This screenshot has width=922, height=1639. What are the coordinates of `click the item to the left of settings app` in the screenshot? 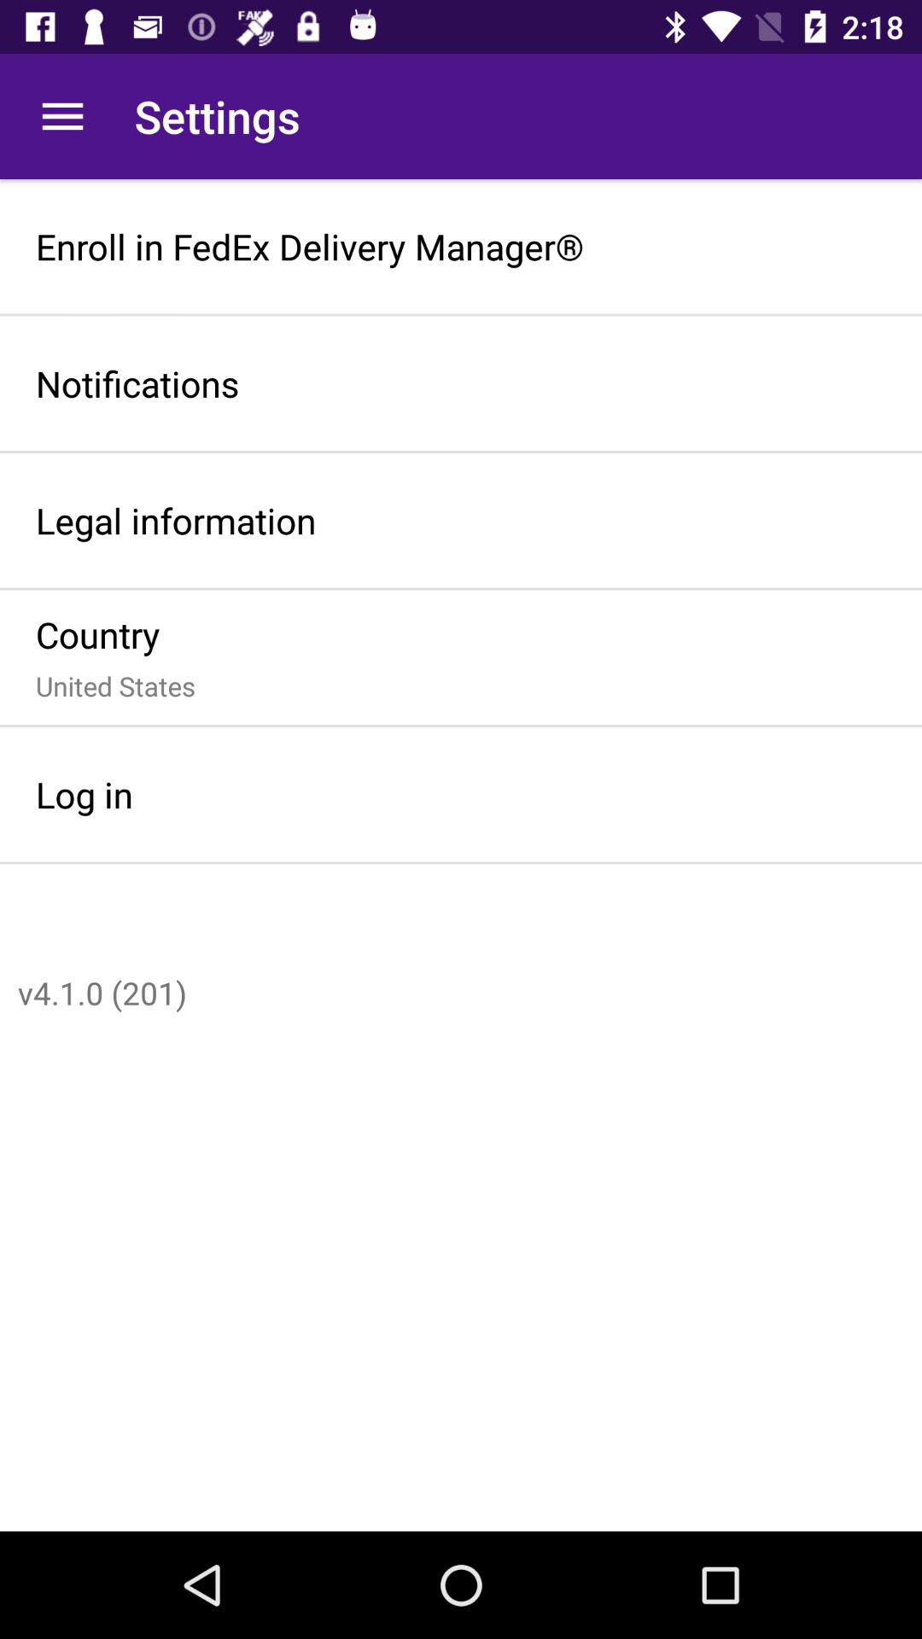 It's located at (62, 116).